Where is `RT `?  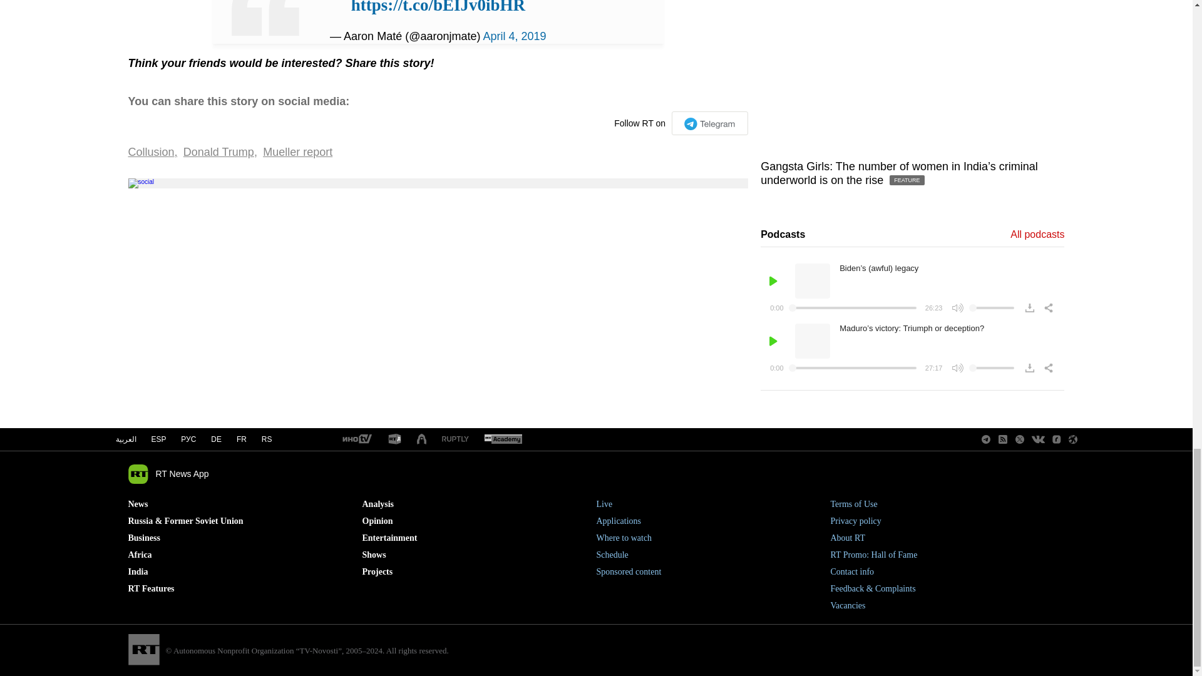 RT  is located at coordinates (503, 439).